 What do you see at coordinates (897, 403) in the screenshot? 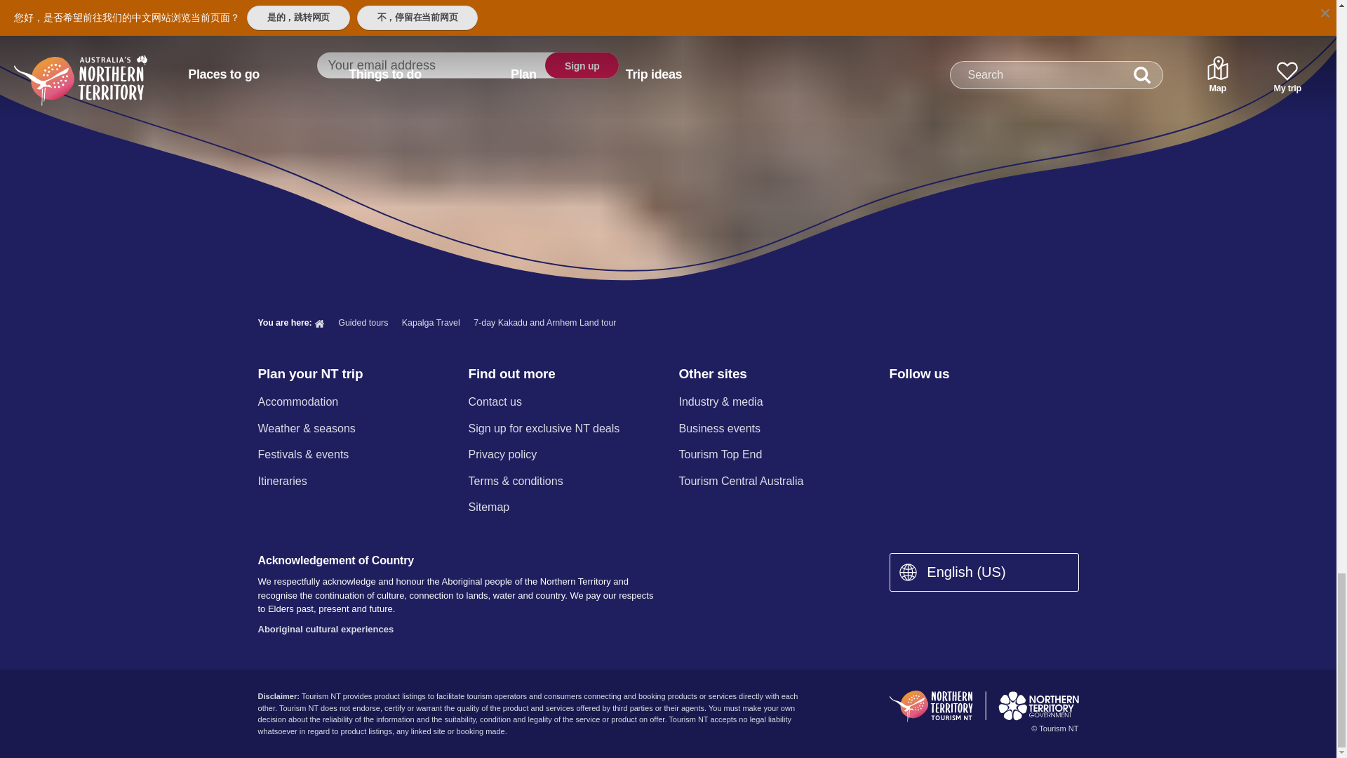
I see `Facebook` at bounding box center [897, 403].